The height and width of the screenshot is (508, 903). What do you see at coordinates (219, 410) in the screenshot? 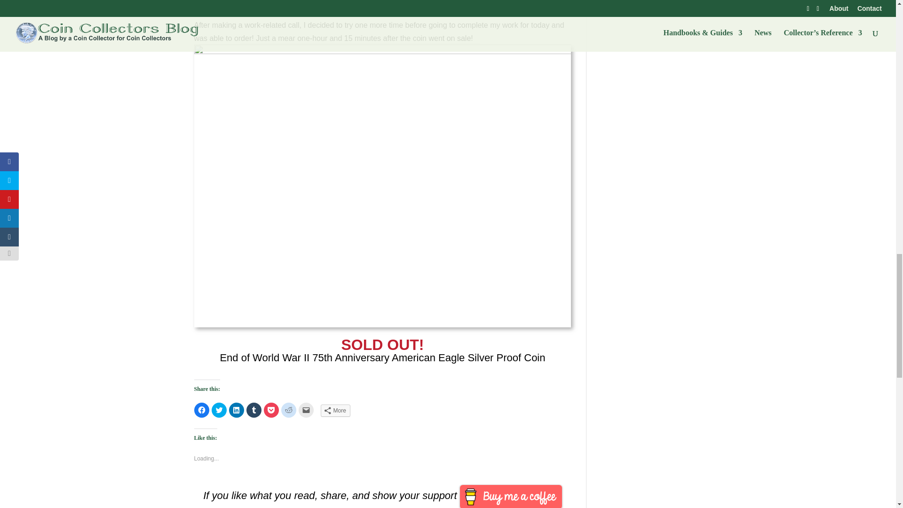
I see `Click to share on Twitter` at bounding box center [219, 410].